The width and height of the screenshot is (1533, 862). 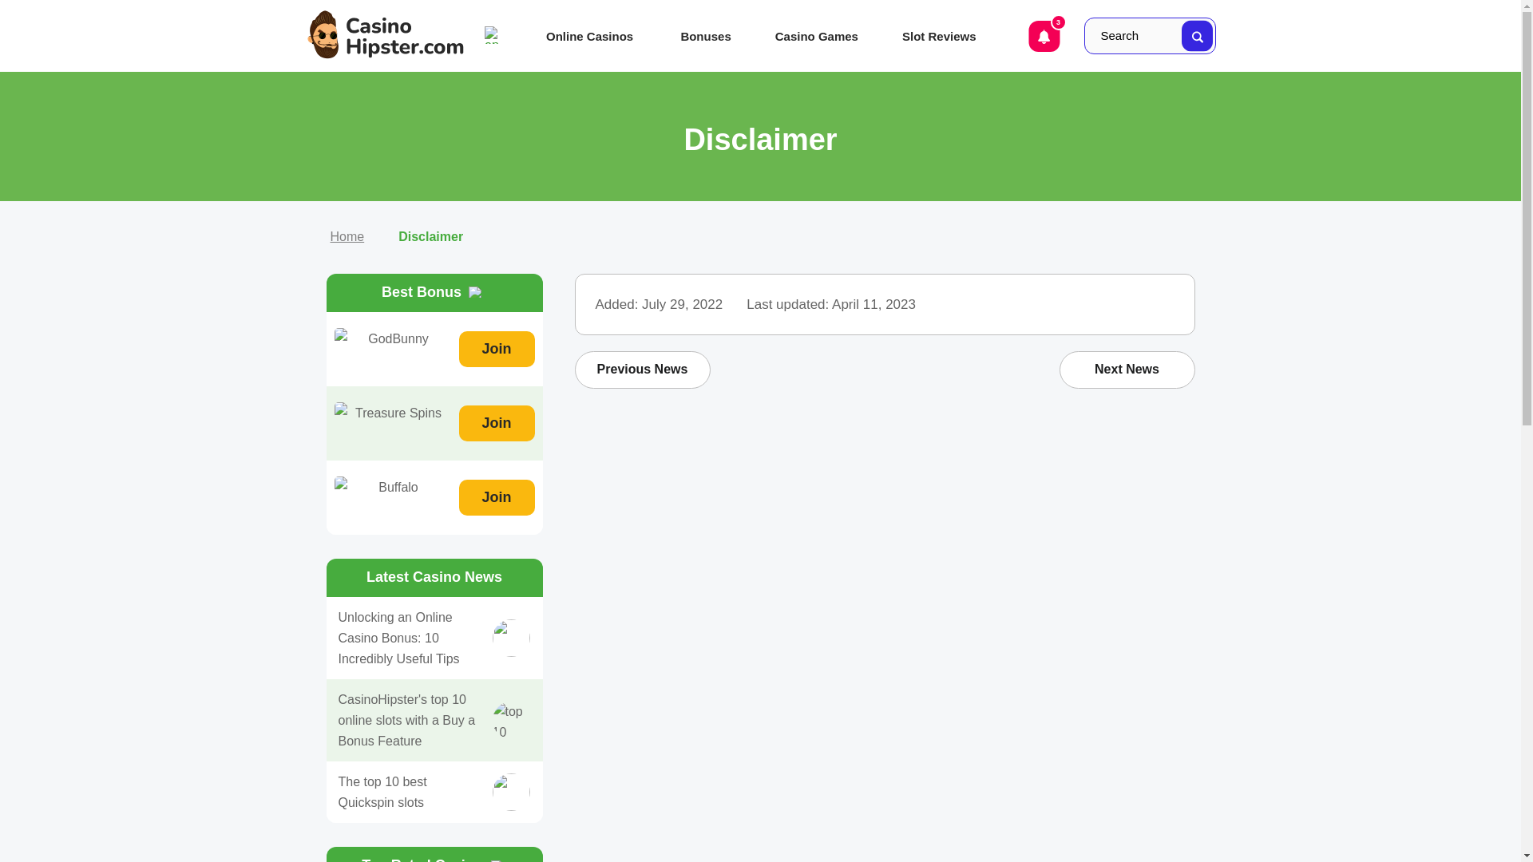 I want to click on Bonuses, so click(x=711, y=36).